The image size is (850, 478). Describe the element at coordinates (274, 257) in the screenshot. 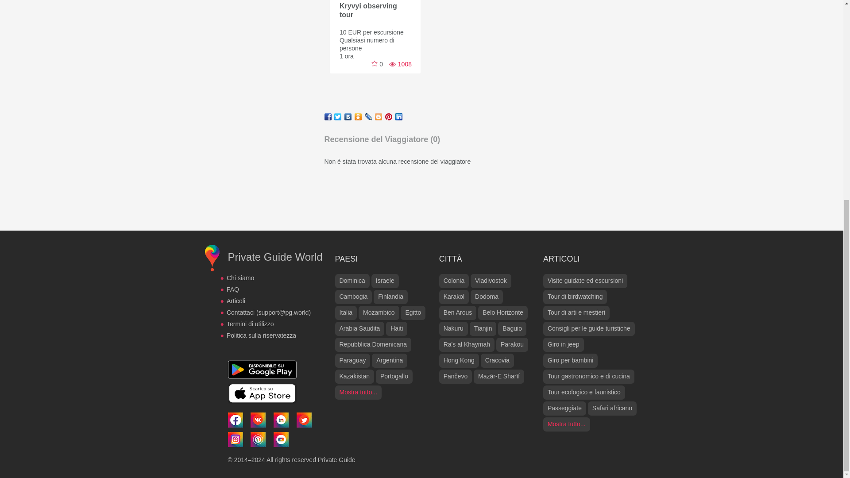

I see `Private Guide World` at that location.